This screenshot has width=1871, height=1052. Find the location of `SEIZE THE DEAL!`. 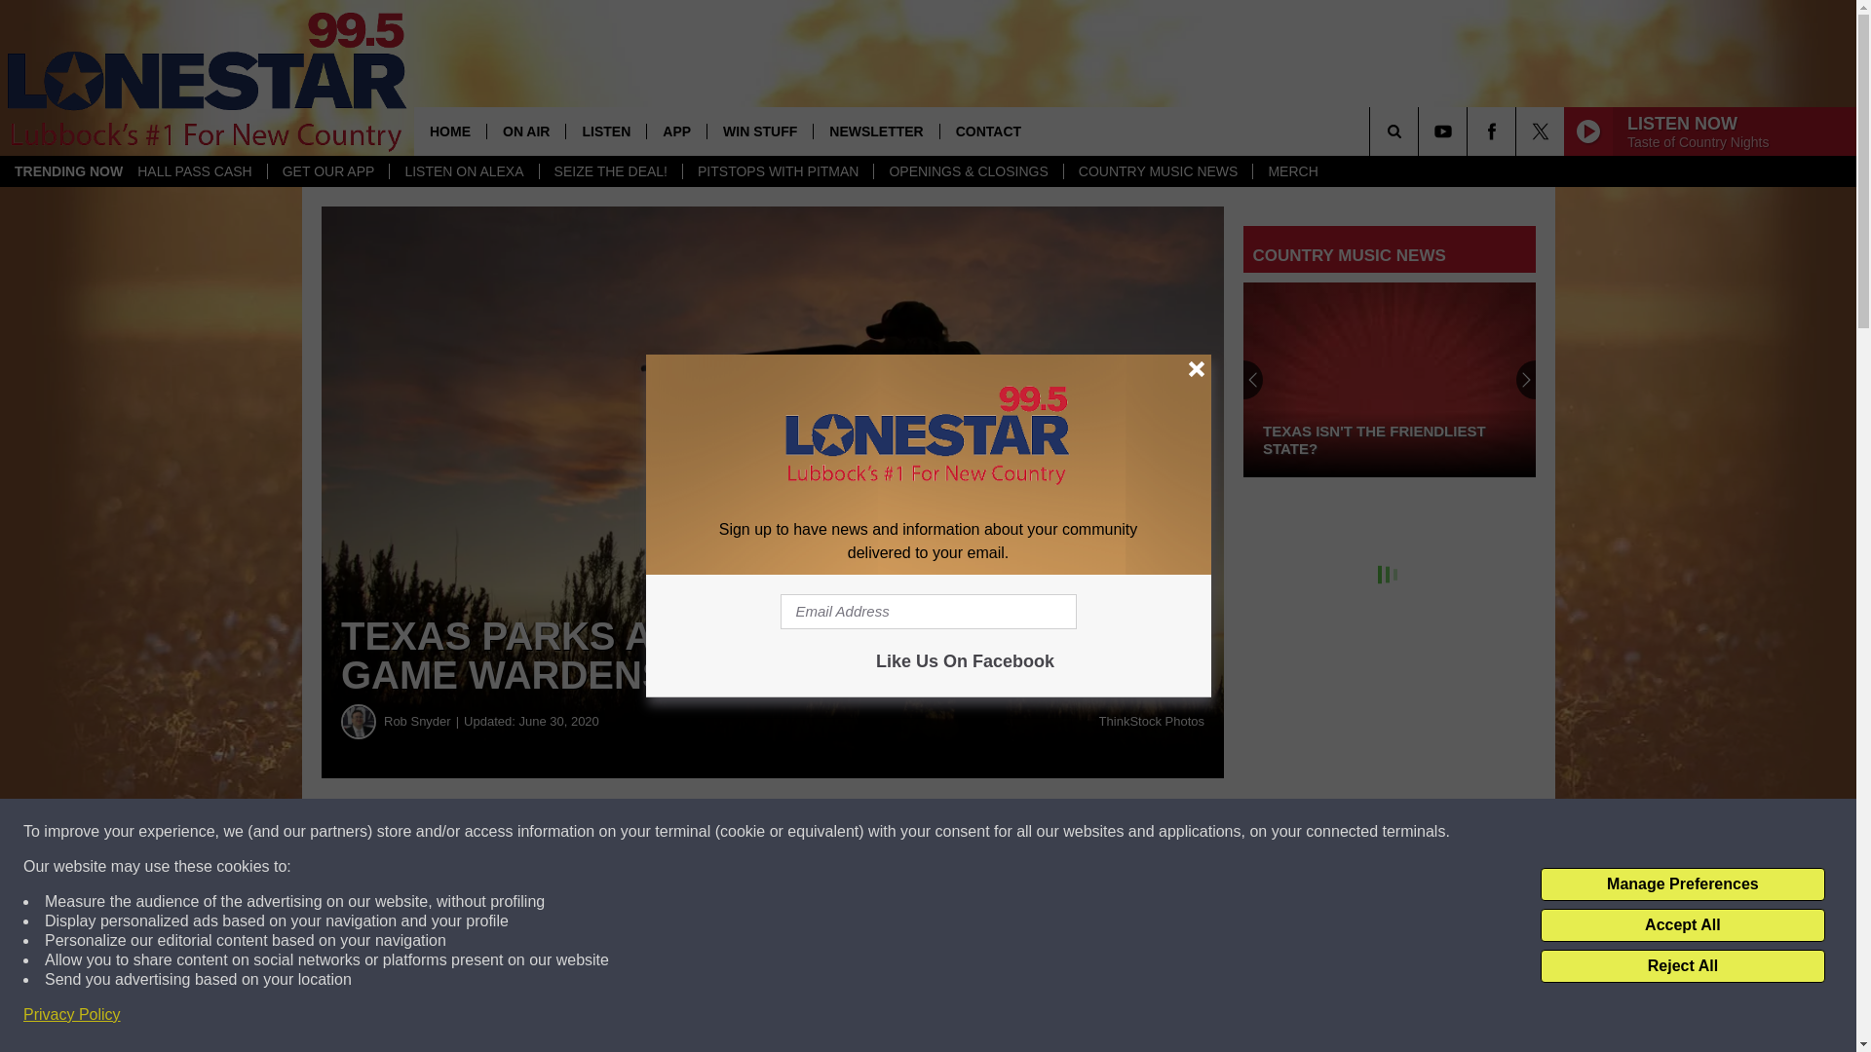

SEIZE THE DEAL! is located at coordinates (610, 171).